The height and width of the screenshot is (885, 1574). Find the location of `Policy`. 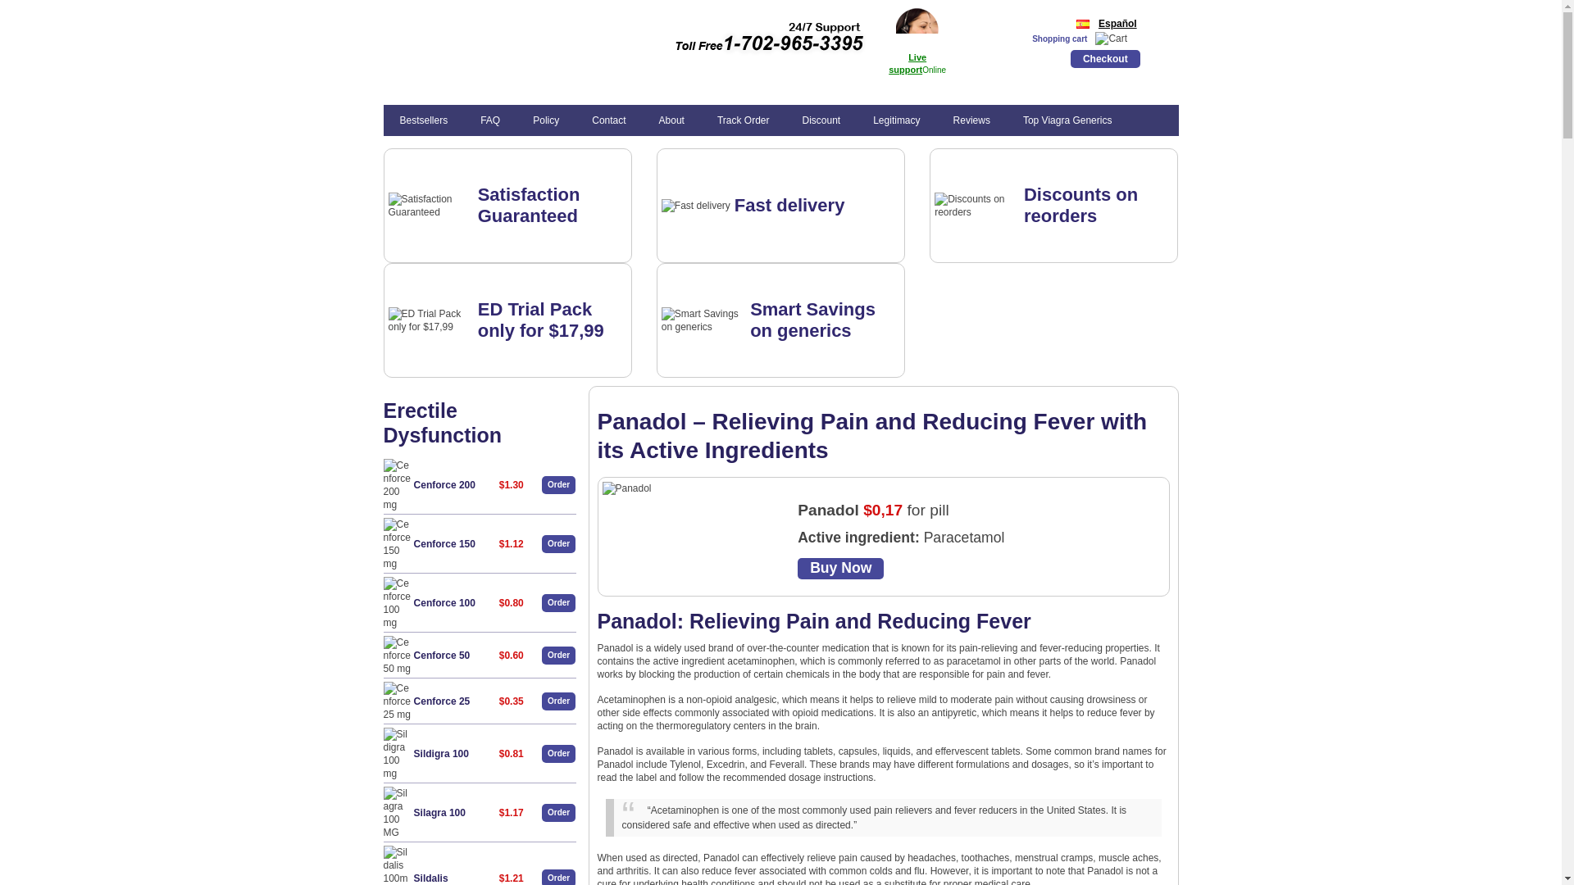

Policy is located at coordinates (546, 120).